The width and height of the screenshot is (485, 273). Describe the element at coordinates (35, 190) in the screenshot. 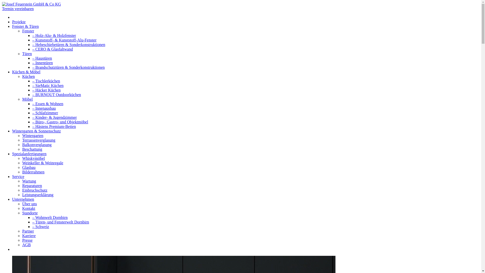

I see `Einbruchschutz` at that location.